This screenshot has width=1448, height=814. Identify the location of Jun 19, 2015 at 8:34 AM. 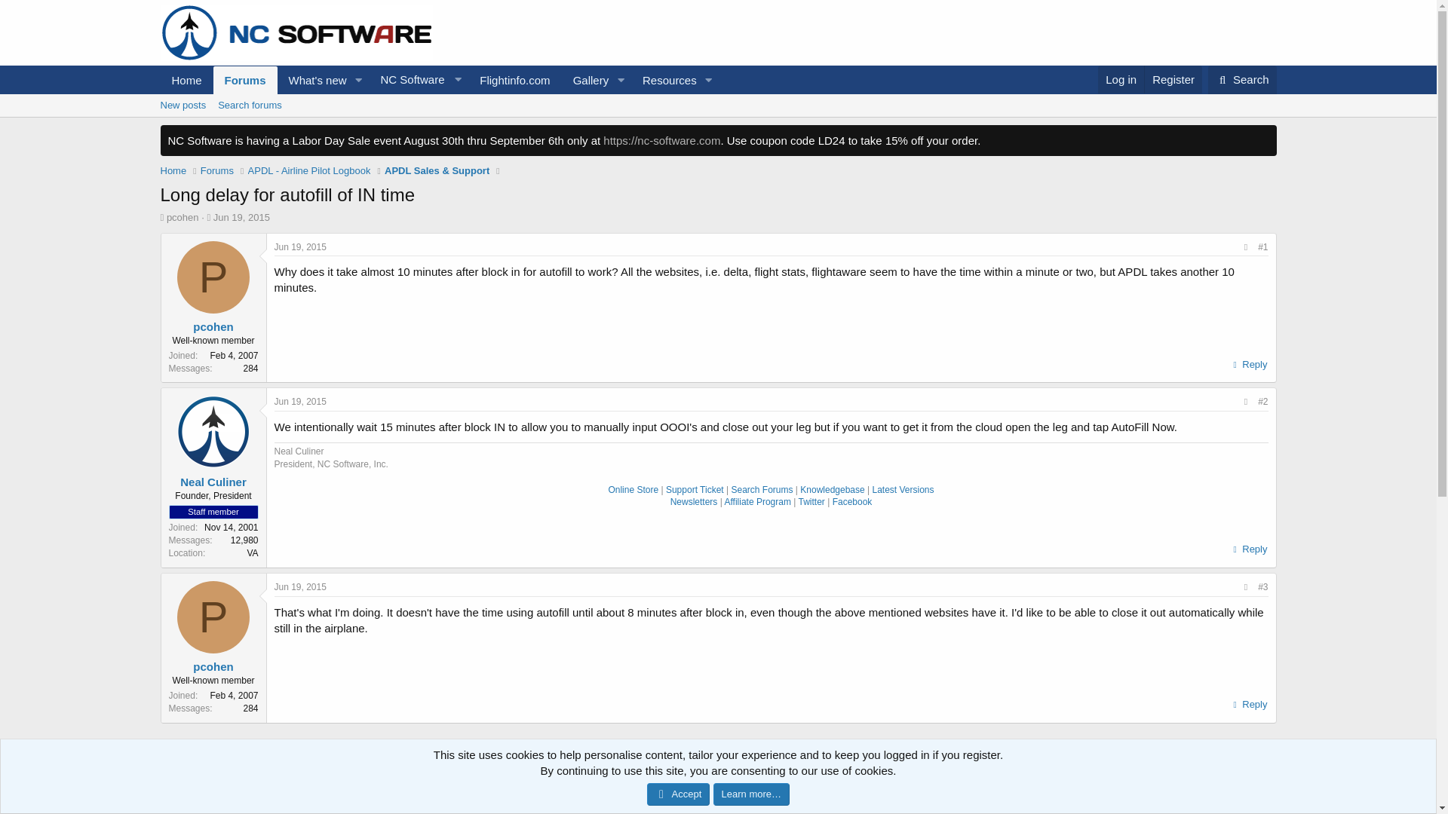
(1172, 80).